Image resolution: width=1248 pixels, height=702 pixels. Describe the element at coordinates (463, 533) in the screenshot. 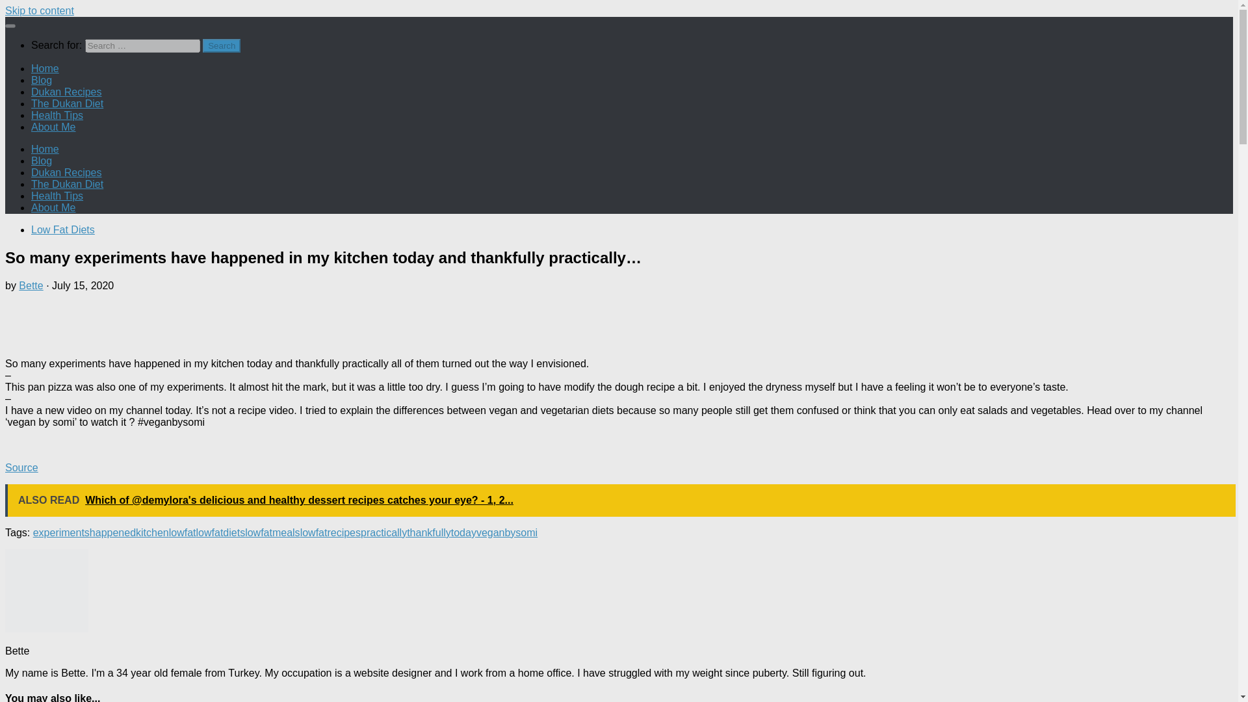

I see `today` at that location.